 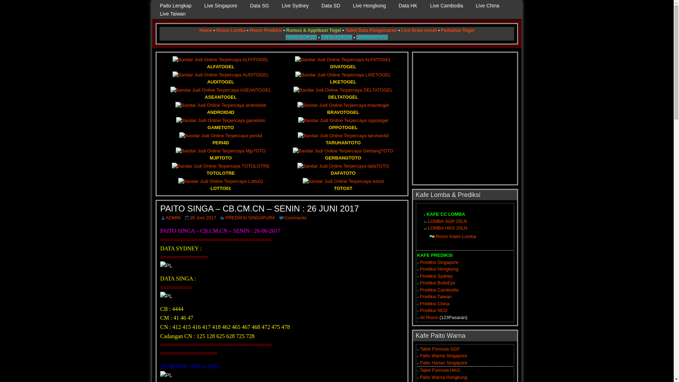 What do you see at coordinates (221, 60) in the screenshot?
I see `Bandar Judi Online Terpercaya ALFATOGEL` at bounding box center [221, 60].